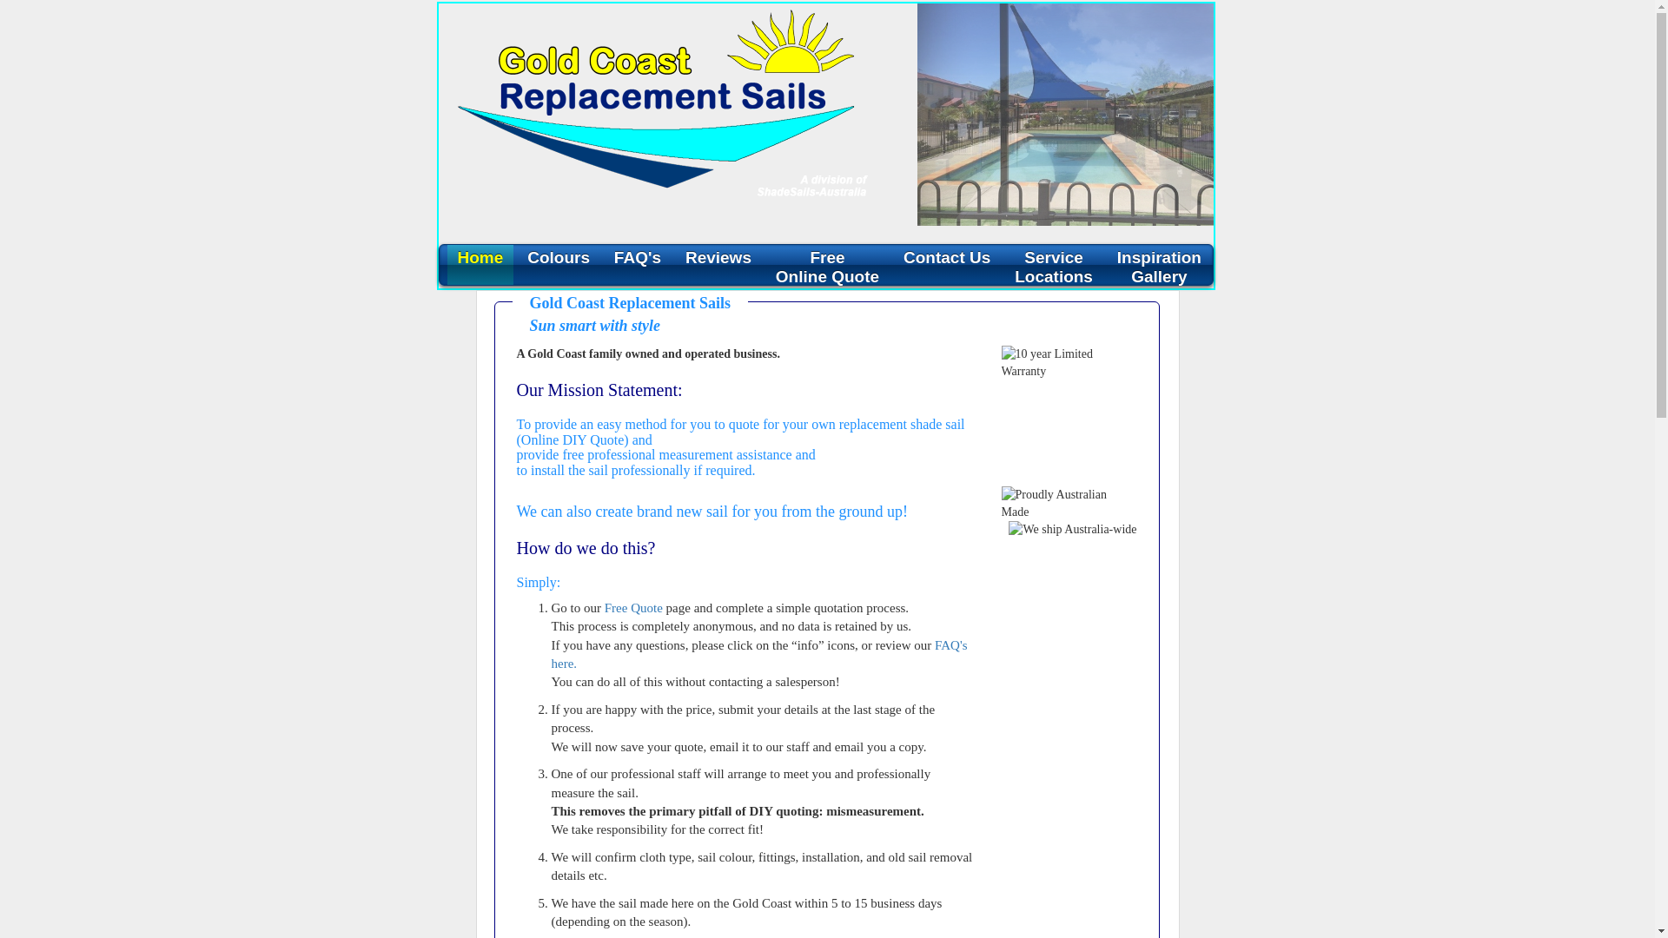 This screenshot has width=1668, height=938. What do you see at coordinates (1054, 265) in the screenshot?
I see `Service
Locations` at bounding box center [1054, 265].